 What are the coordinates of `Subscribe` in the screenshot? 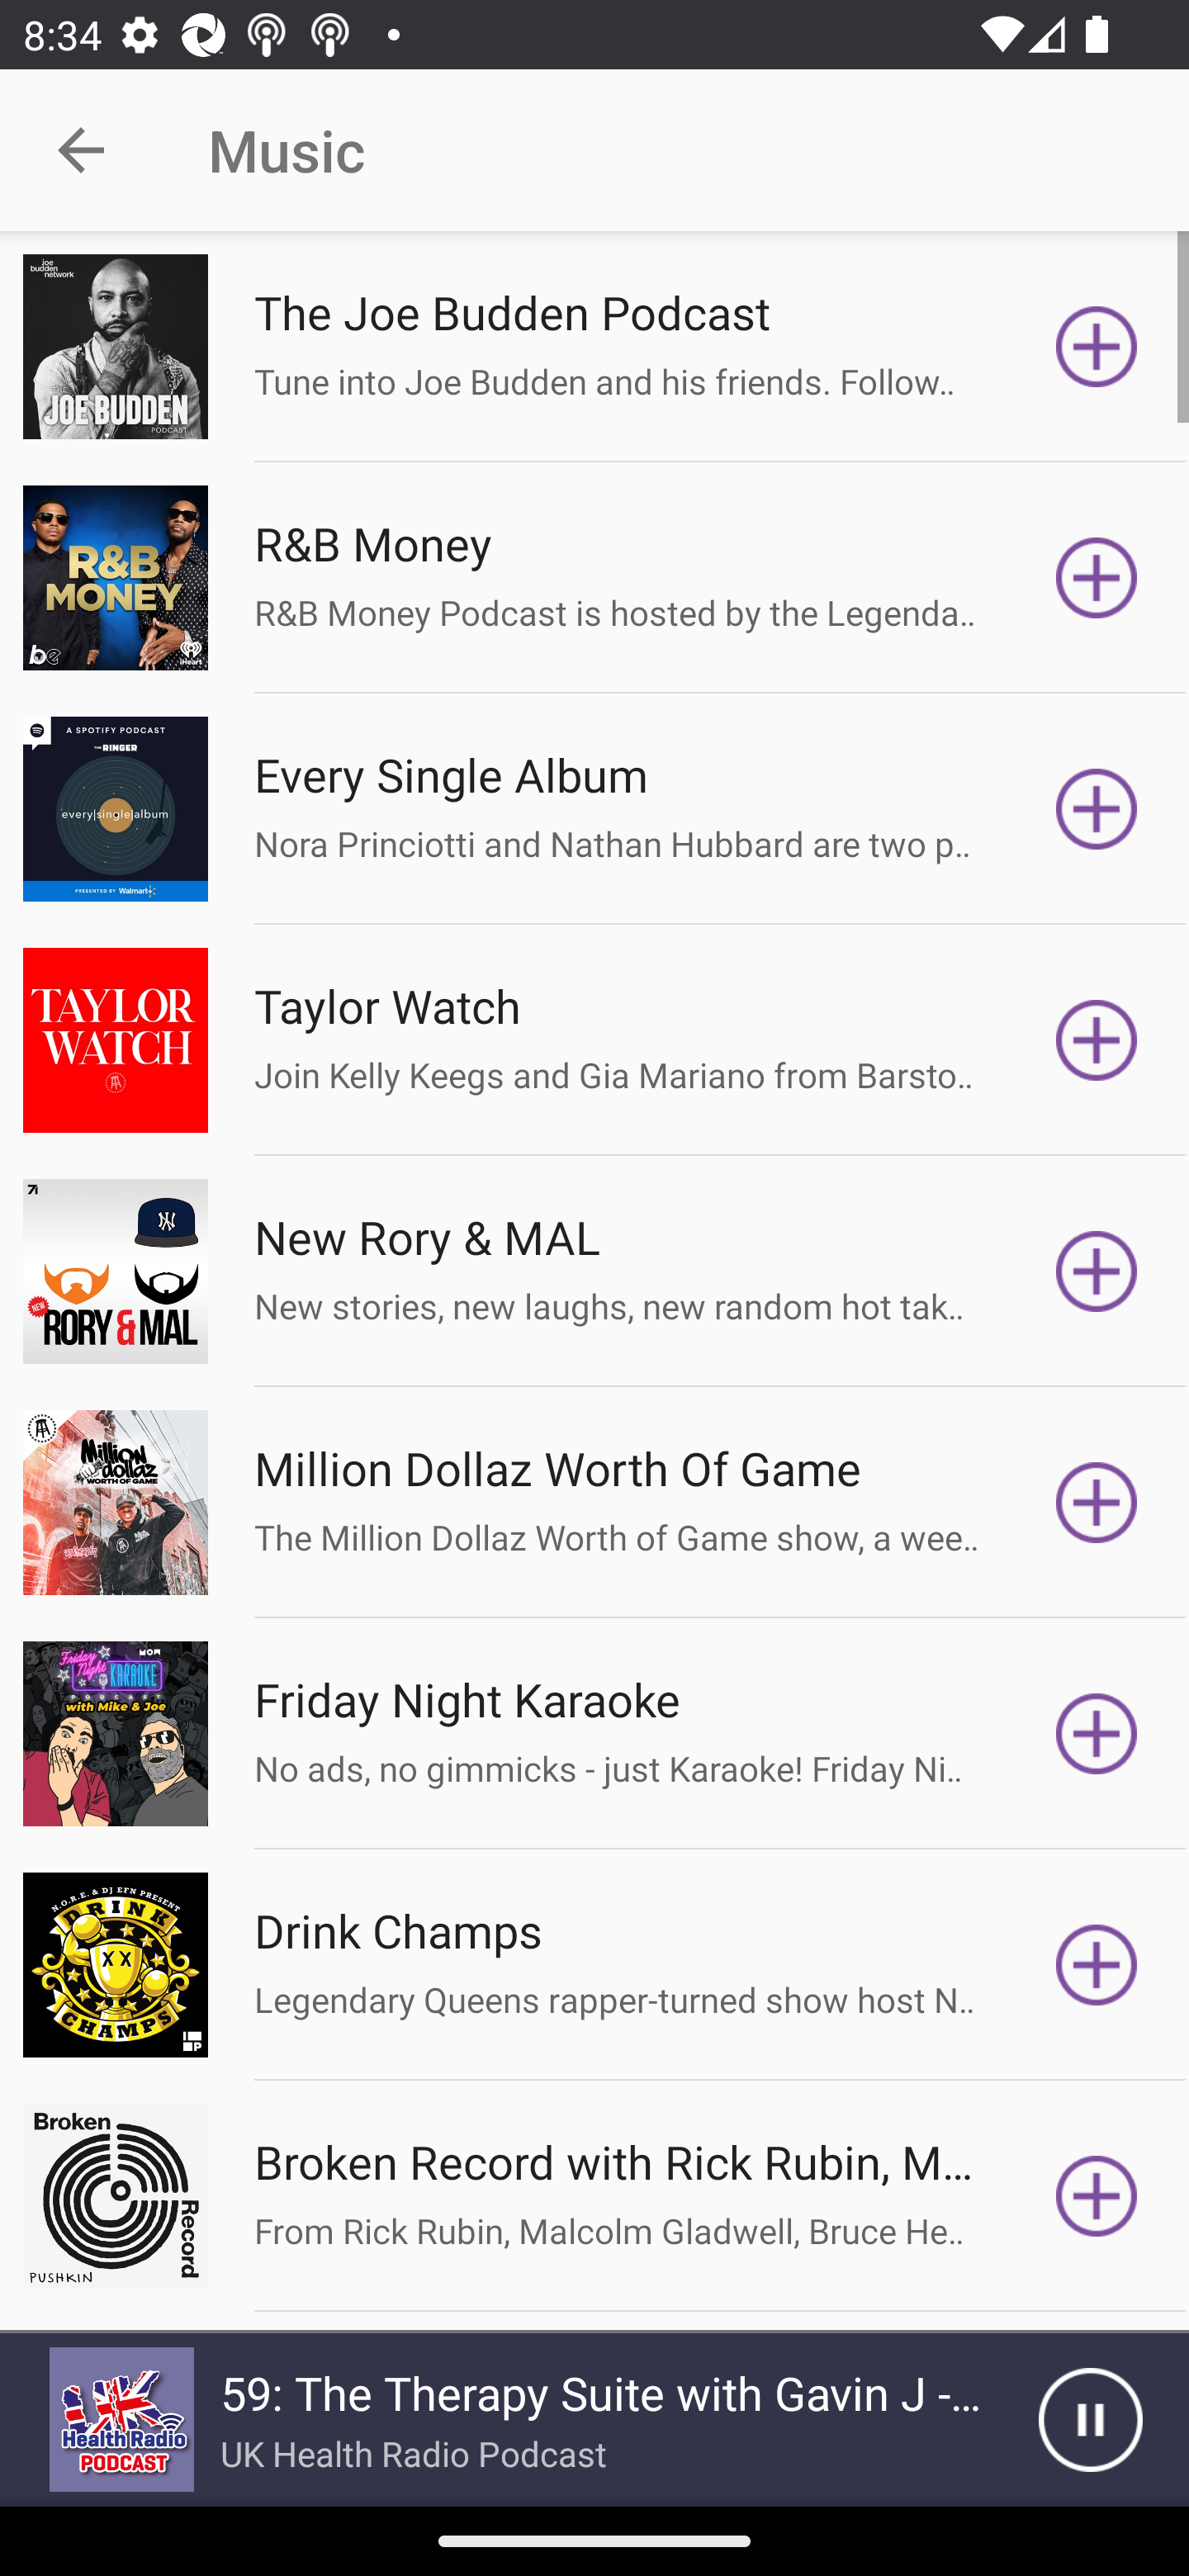 It's located at (1097, 1965).